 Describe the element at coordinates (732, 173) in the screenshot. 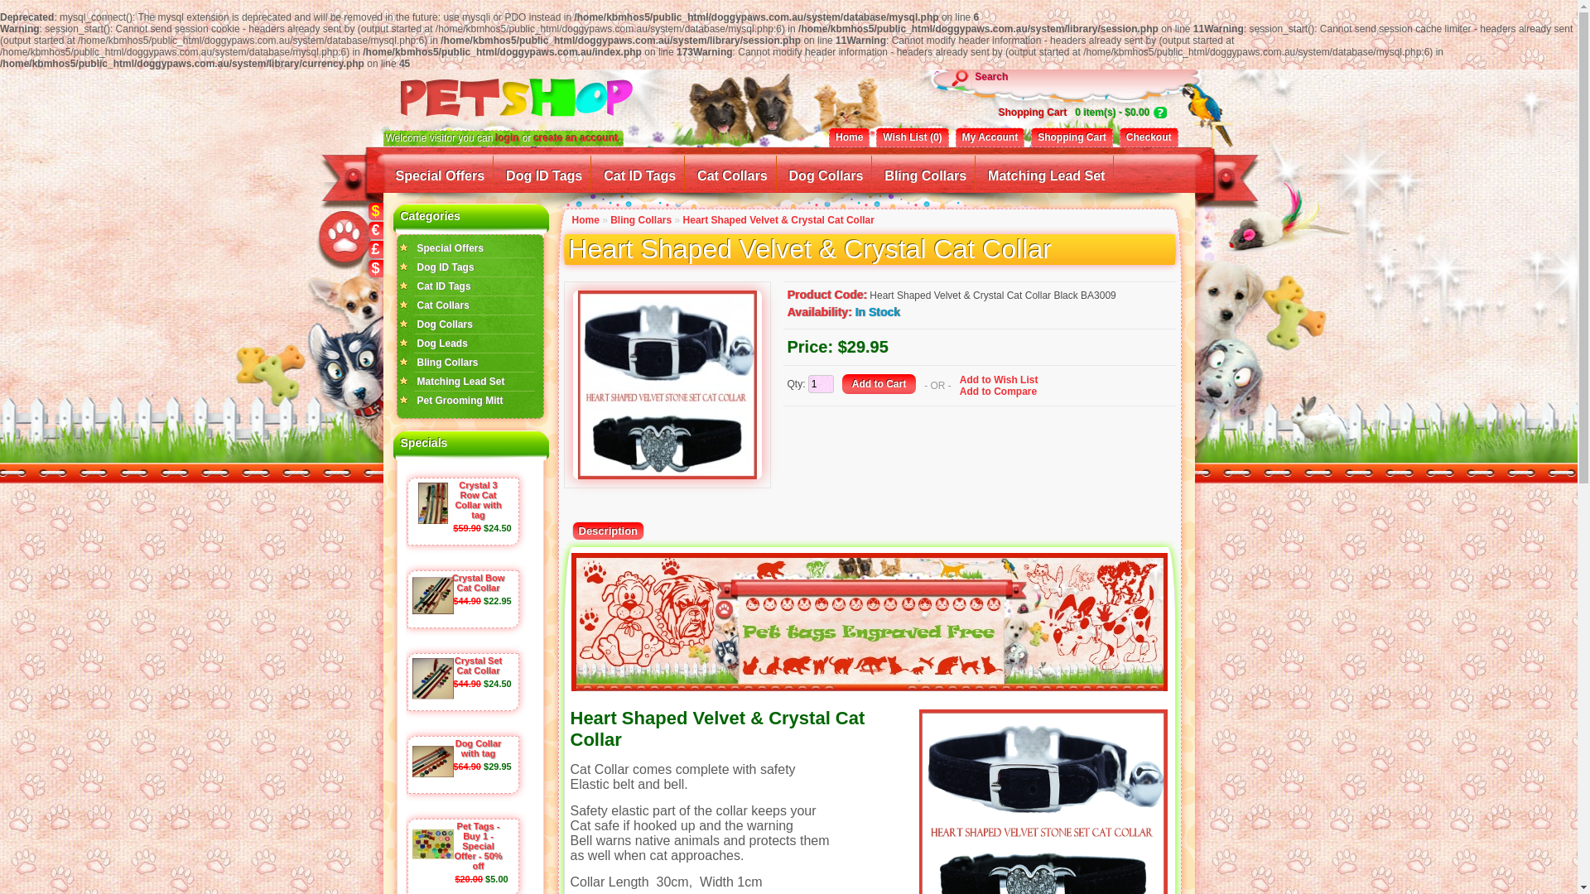

I see `Cat Collars` at that location.